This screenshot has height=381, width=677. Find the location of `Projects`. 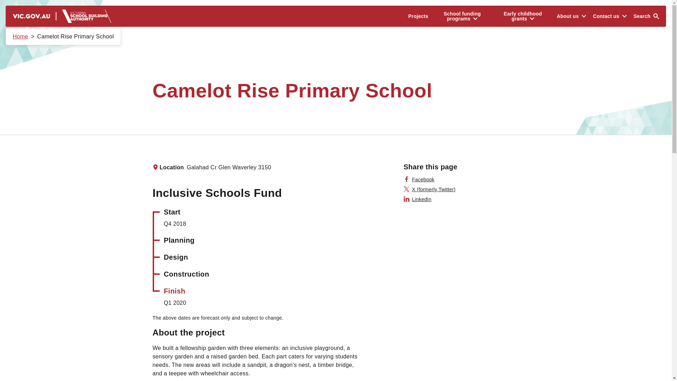

Projects is located at coordinates (418, 16).